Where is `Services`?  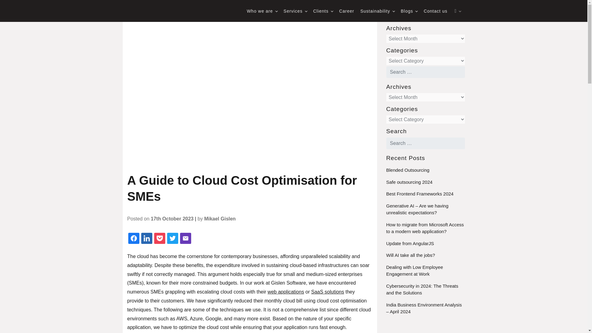 Services is located at coordinates (295, 11).